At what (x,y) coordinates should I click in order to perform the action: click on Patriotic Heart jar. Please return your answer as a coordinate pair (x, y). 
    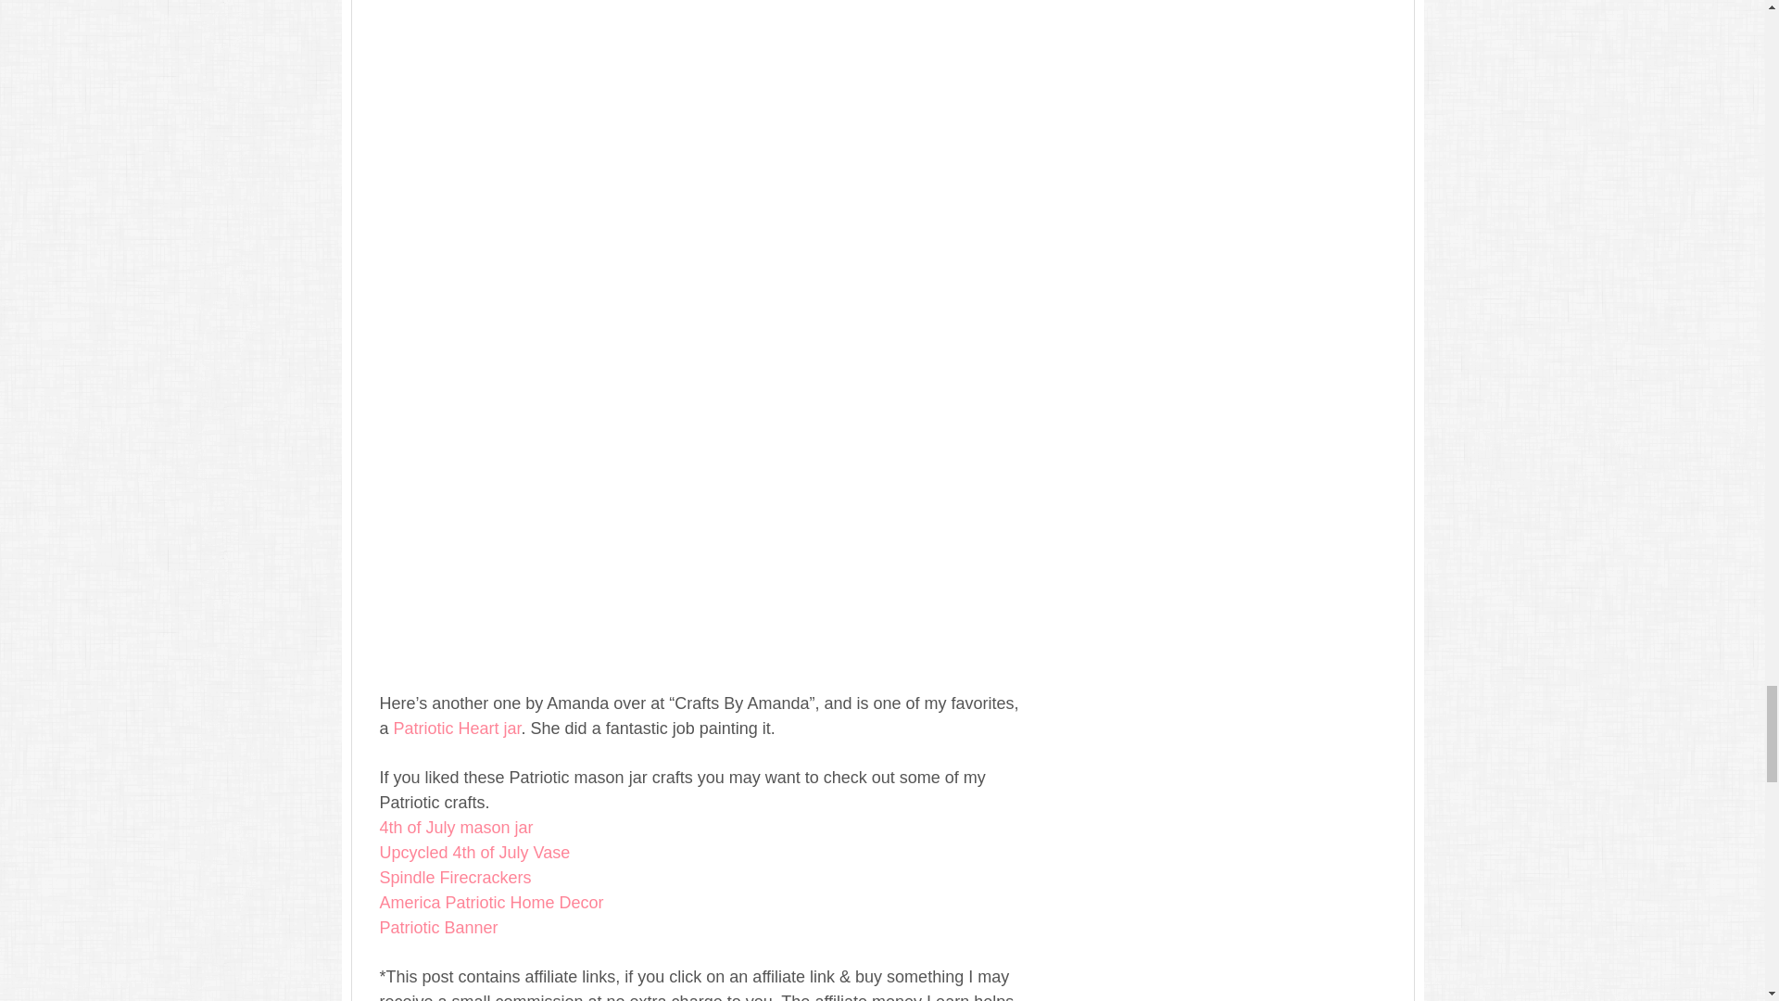
    Looking at the image, I should click on (457, 729).